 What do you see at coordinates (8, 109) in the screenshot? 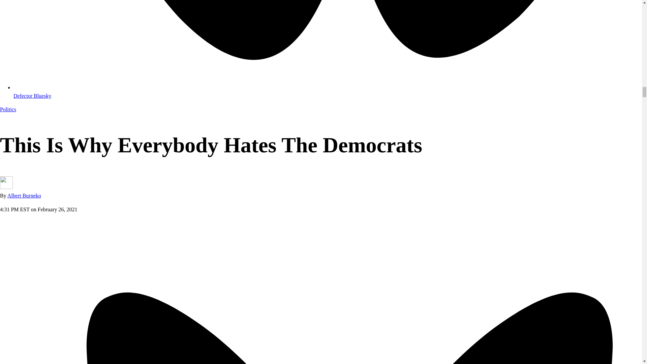
I see `Politics` at bounding box center [8, 109].